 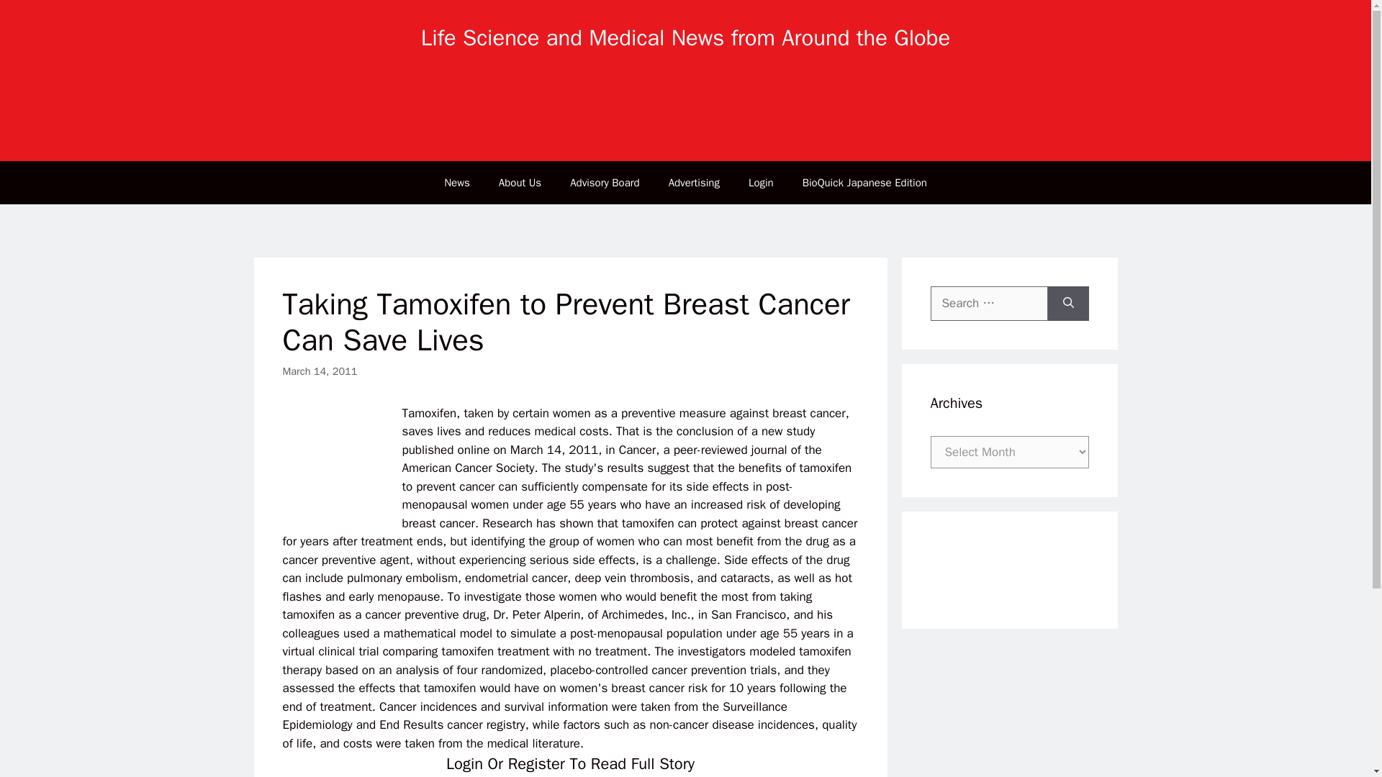 I want to click on About Us, so click(x=520, y=183).